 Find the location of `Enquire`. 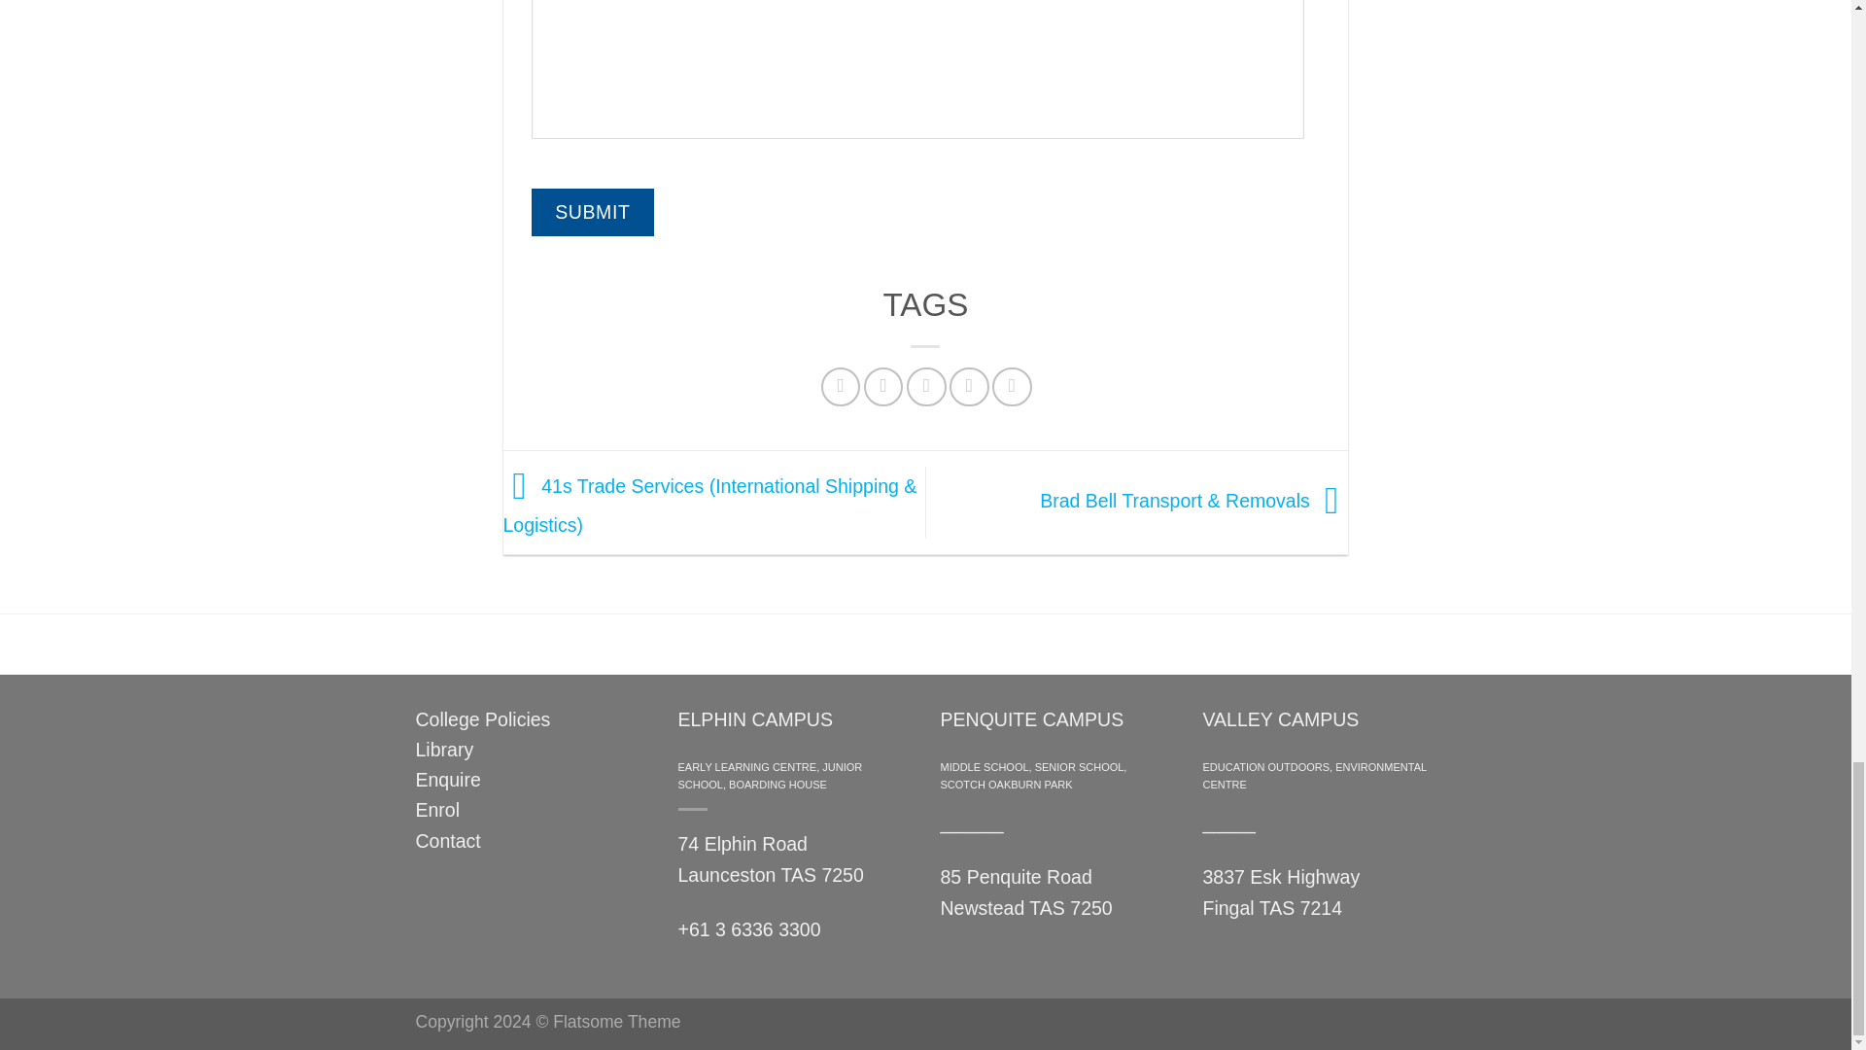

Enquire is located at coordinates (449, 780).